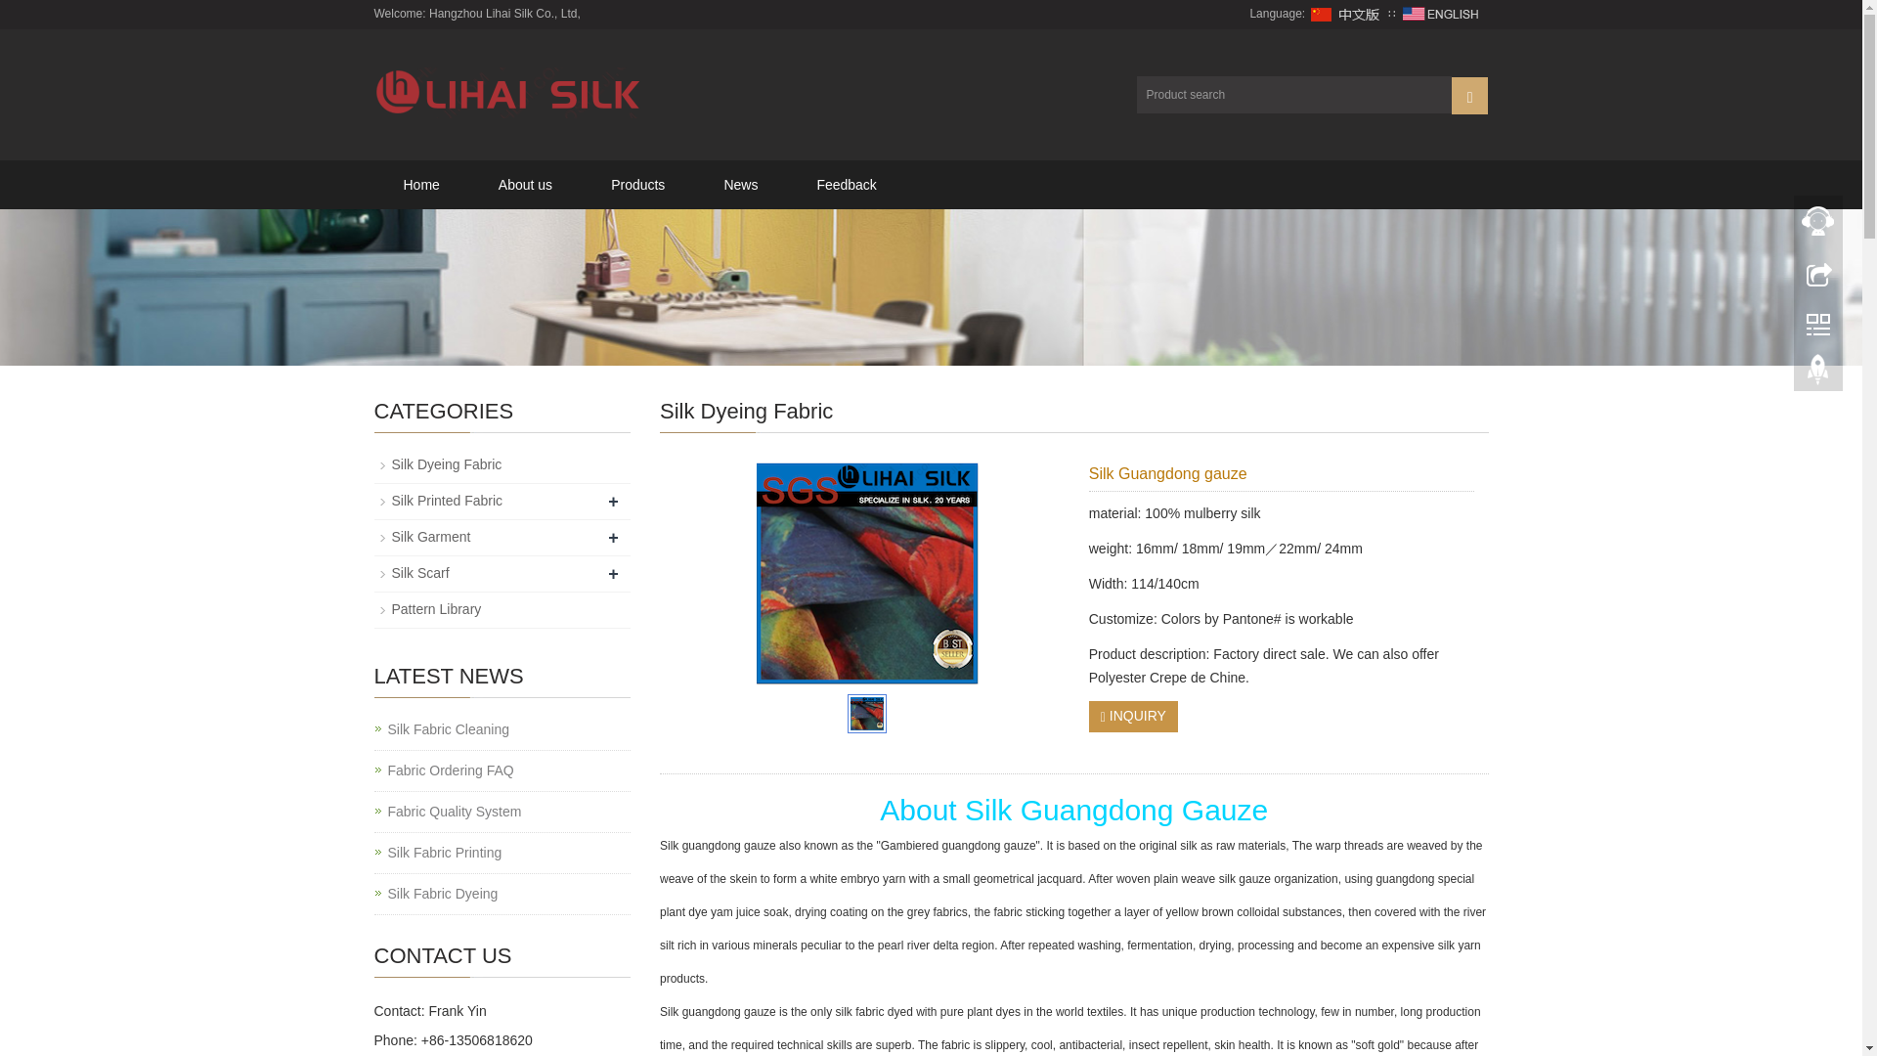 The height and width of the screenshot is (1056, 1877). Describe the element at coordinates (1440, 13) in the screenshot. I see `English` at that location.